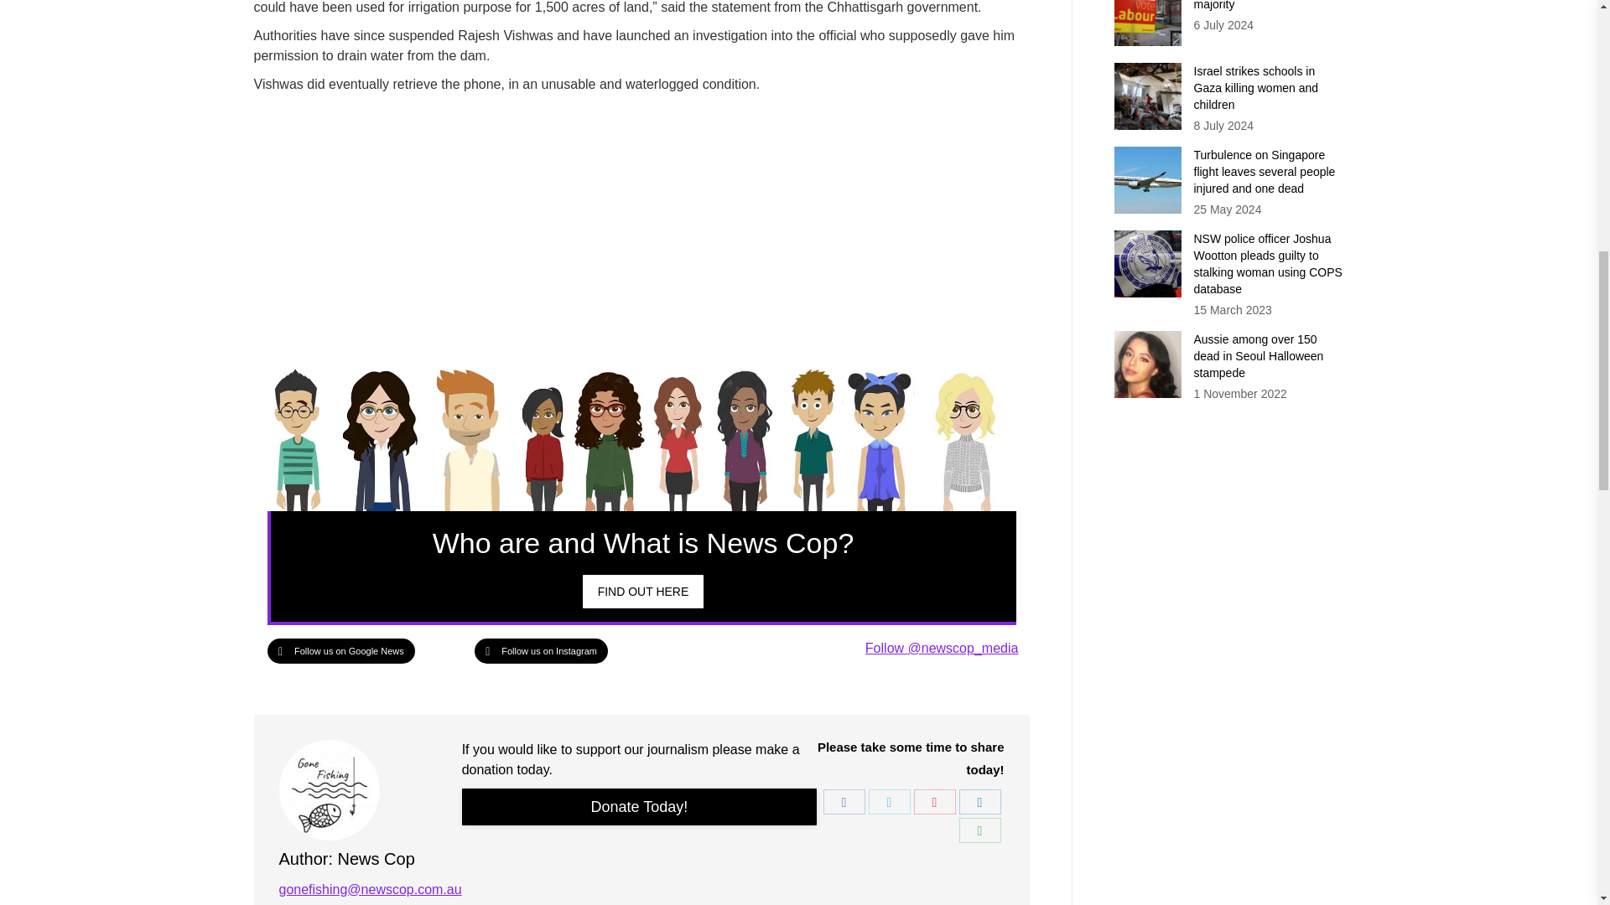 The image size is (1610, 905). I want to click on Protests in Solomon Islands result in lockdown, so click(644, 591).